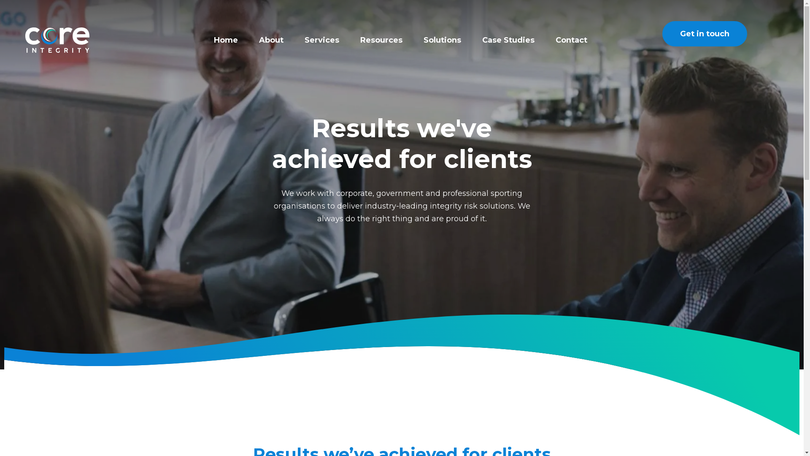 The height and width of the screenshot is (456, 810). What do you see at coordinates (271, 40) in the screenshot?
I see `About` at bounding box center [271, 40].